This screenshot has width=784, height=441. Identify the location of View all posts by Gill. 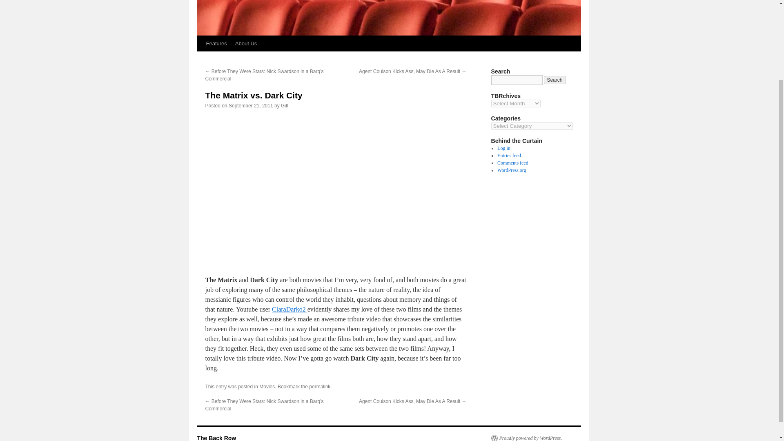
(284, 105).